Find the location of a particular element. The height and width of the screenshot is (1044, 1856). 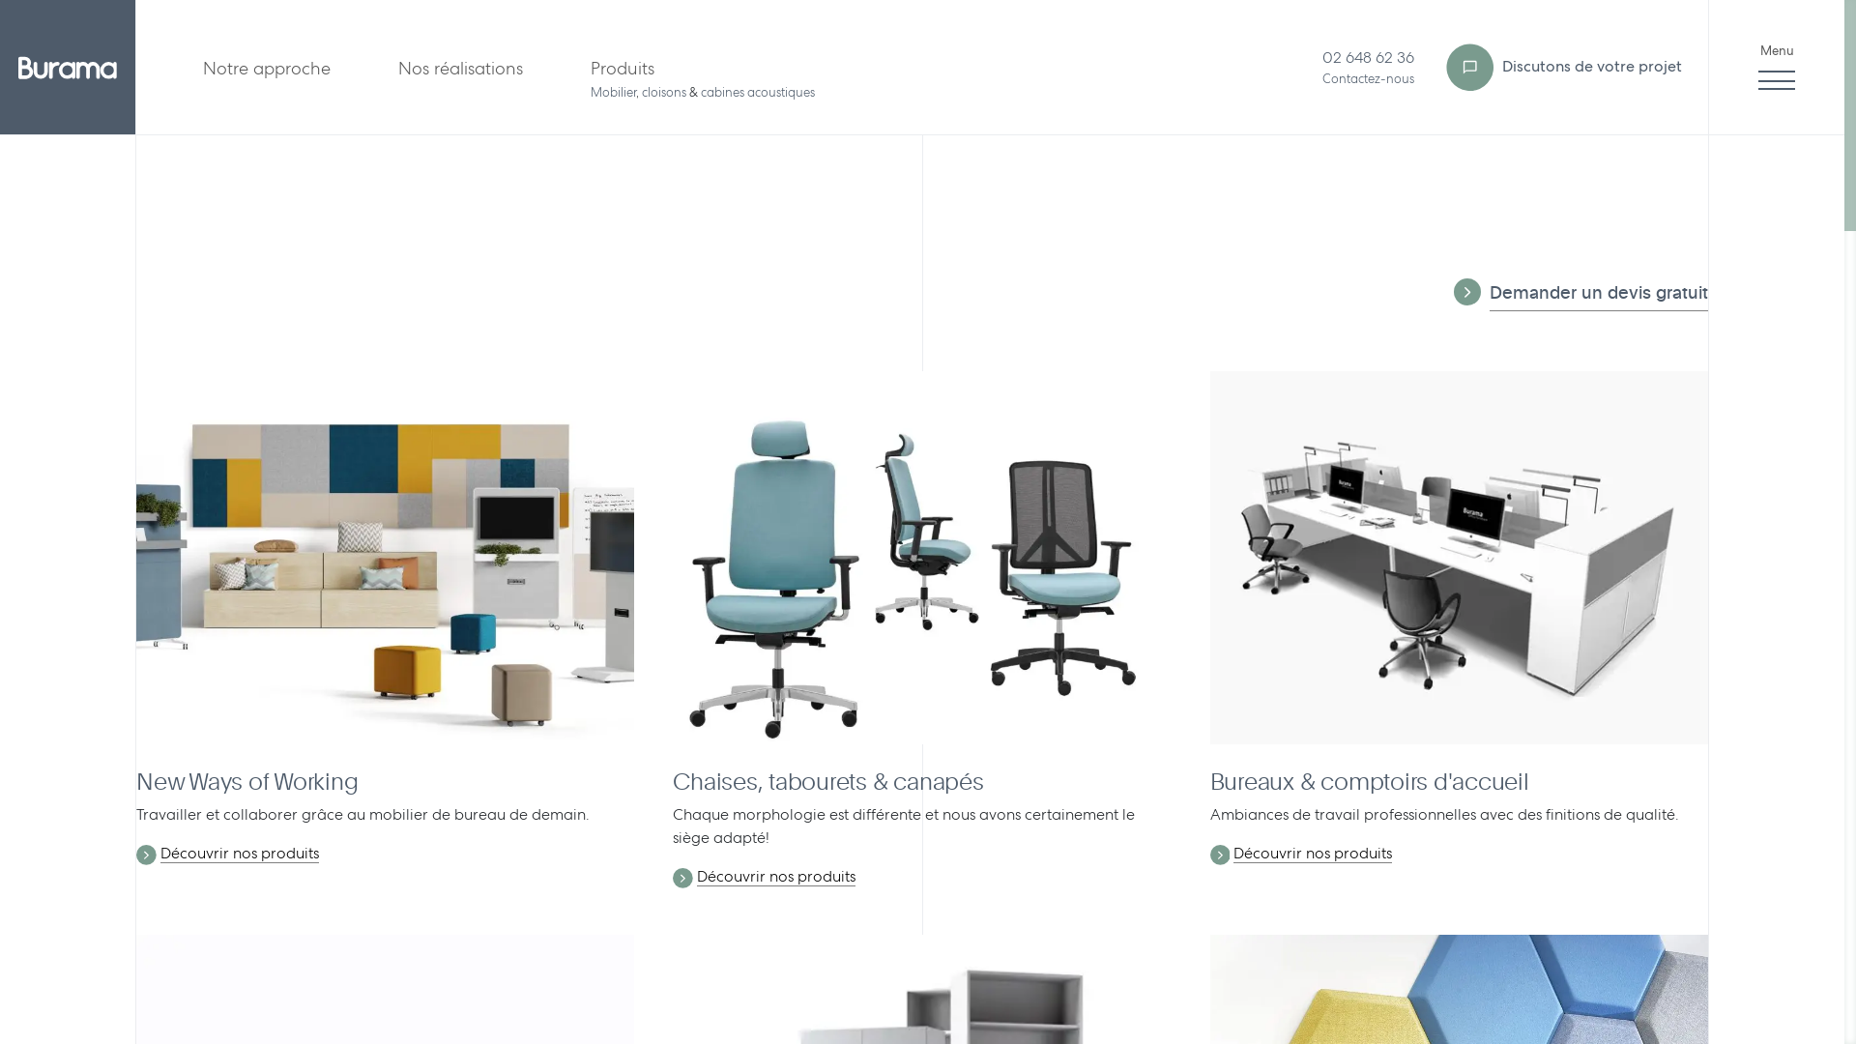

Contactez-nous is located at coordinates (1369, 79).